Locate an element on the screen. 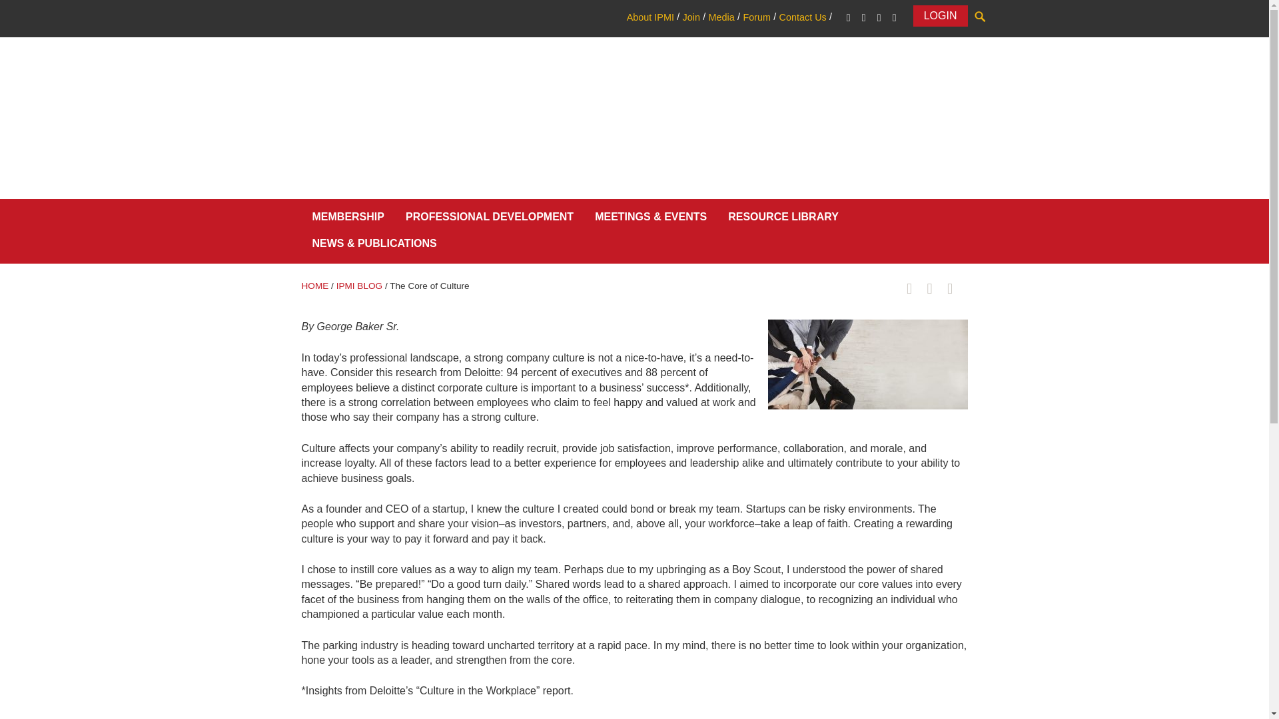 Image resolution: width=1279 pixels, height=719 pixels. MEMBERSHIP is located at coordinates (347, 220).